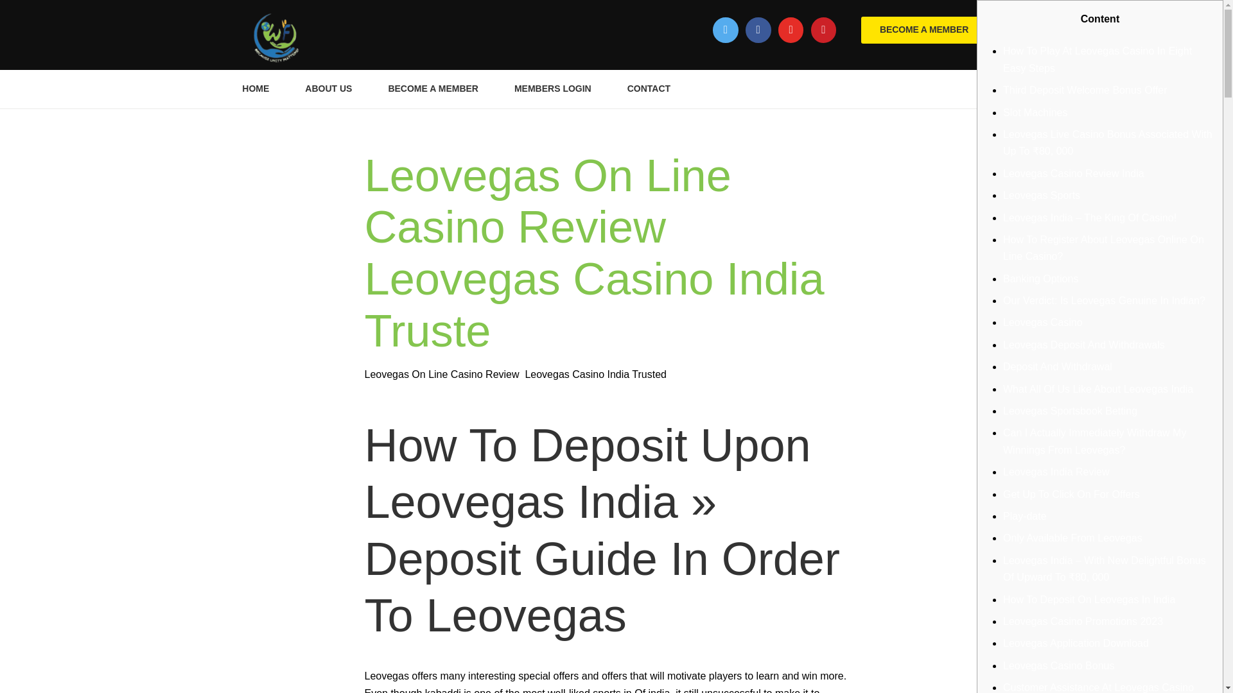  I want to click on Leovegas Sportsbook Betting, so click(1070, 411).